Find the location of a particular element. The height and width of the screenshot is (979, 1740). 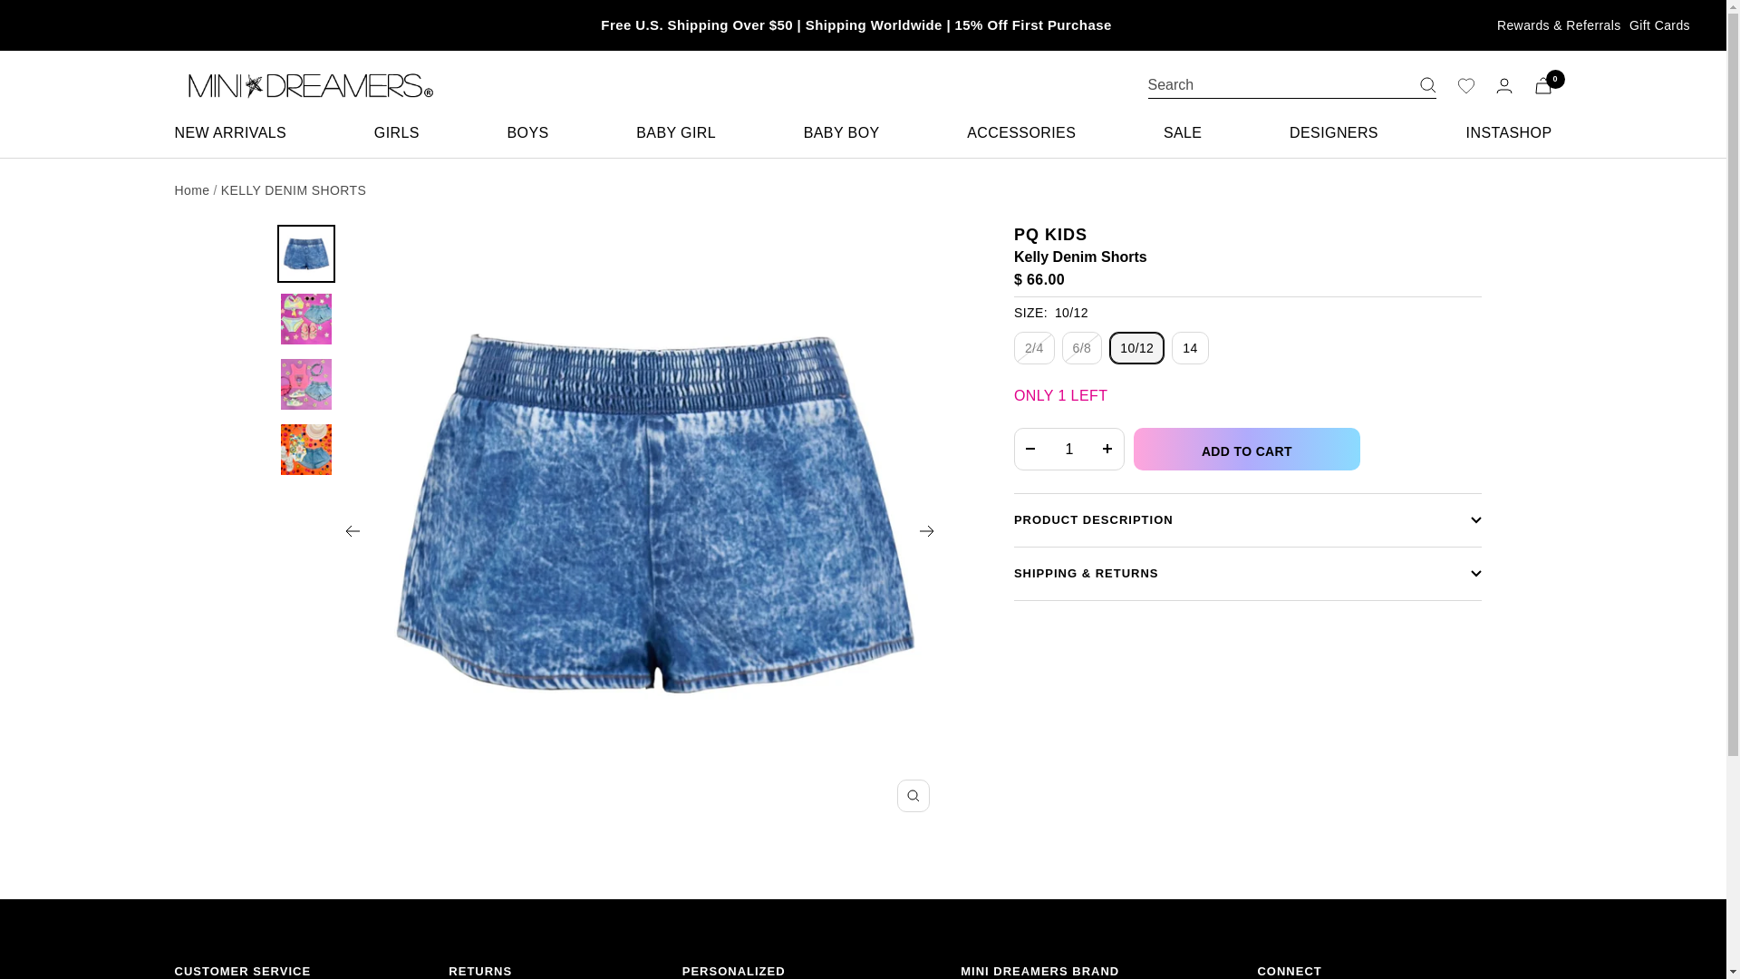

Increase quantity is located at coordinates (1107, 450).